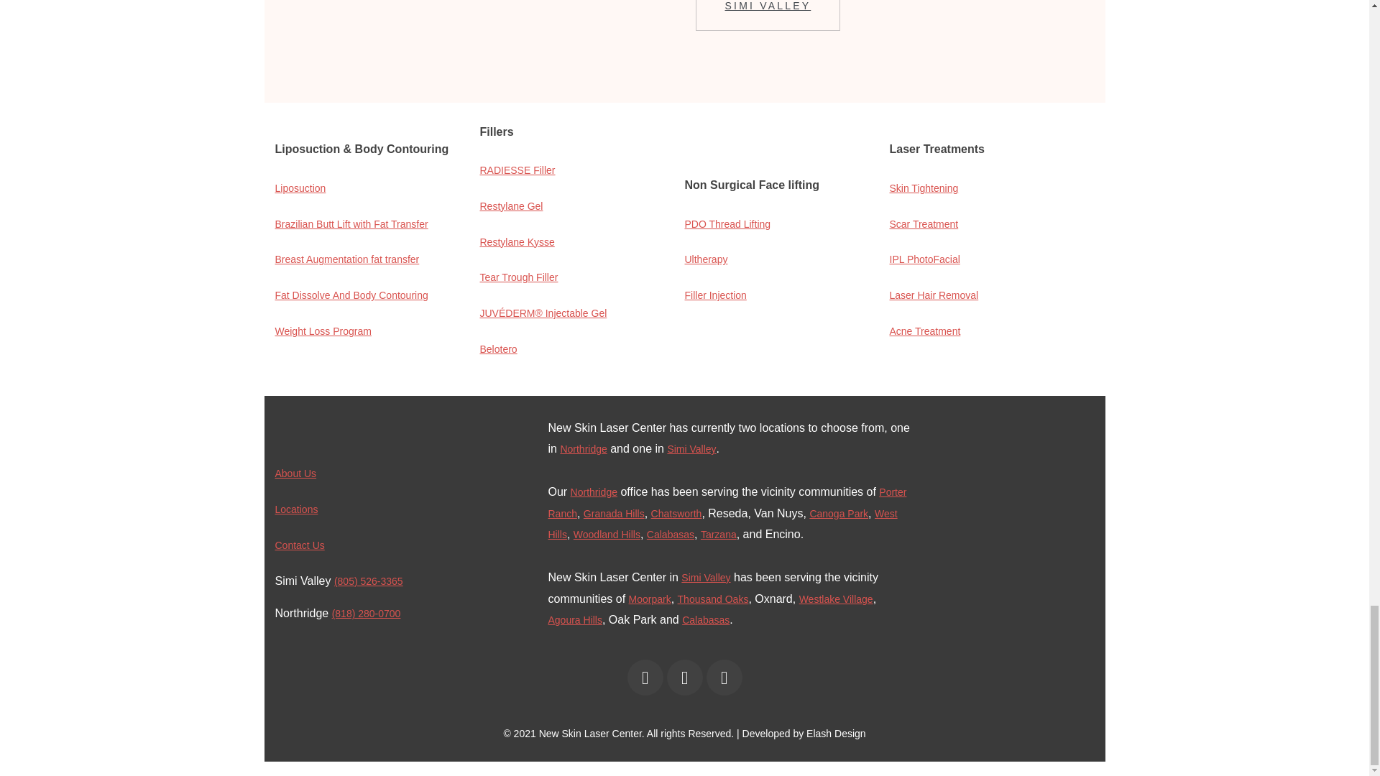  Describe the element at coordinates (836, 599) in the screenshot. I see `botox Westlake Village` at that location.